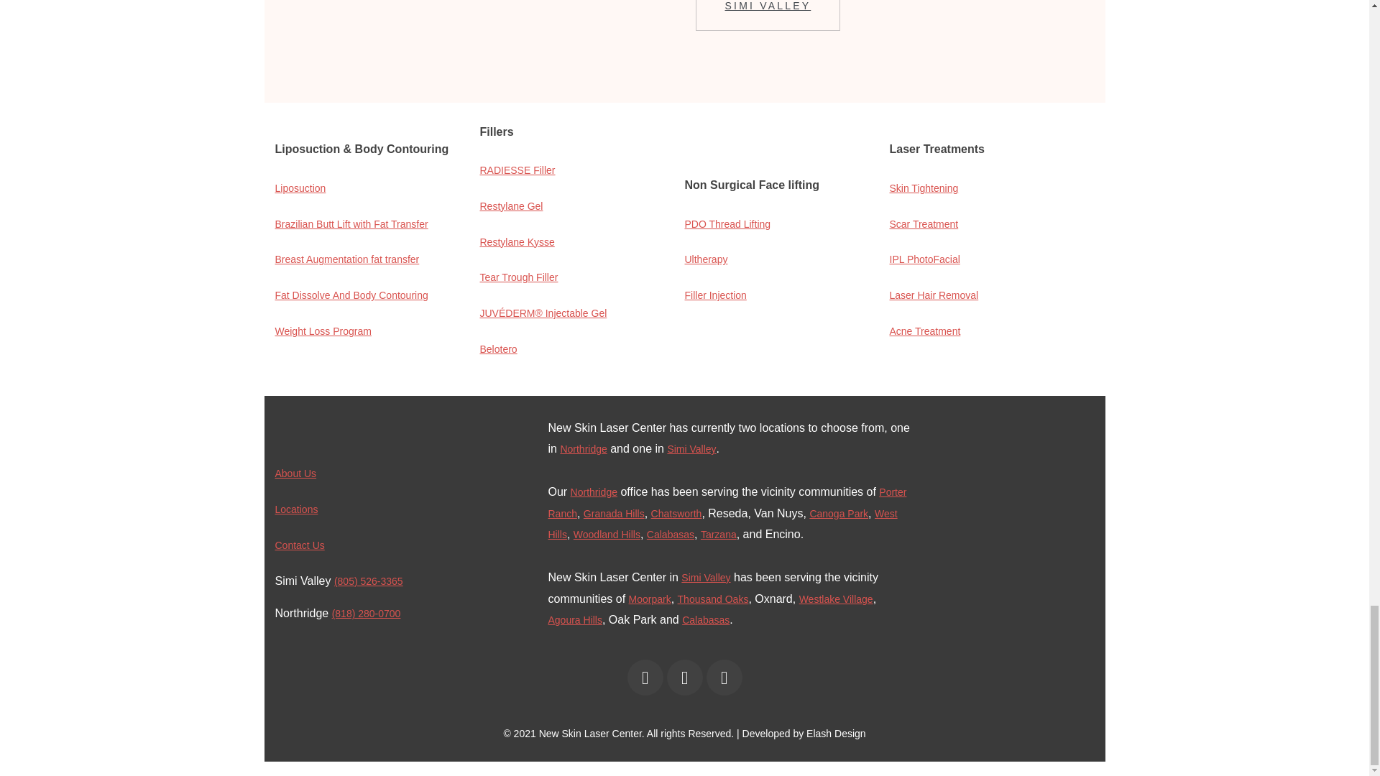  Describe the element at coordinates (836, 599) in the screenshot. I see `botox Westlake Village` at that location.